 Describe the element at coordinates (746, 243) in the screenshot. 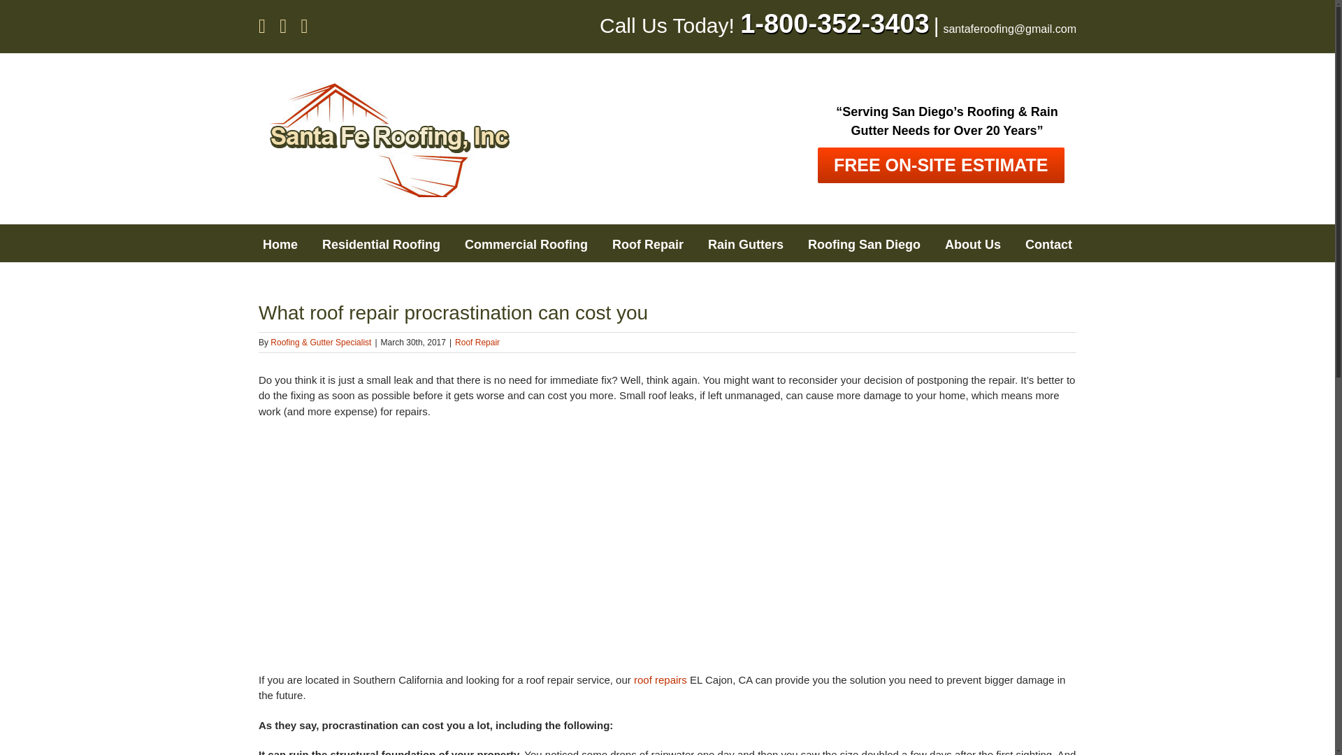

I see `Rain Gutters` at that location.